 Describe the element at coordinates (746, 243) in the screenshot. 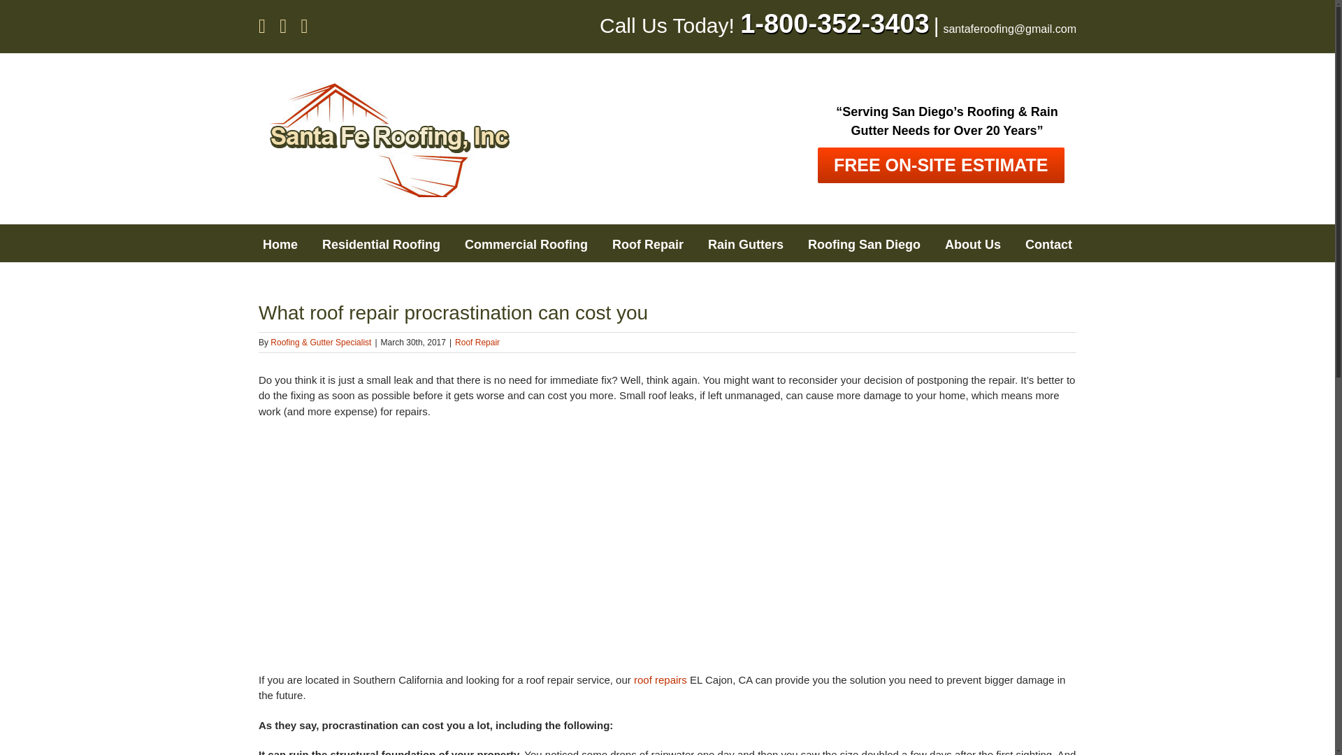

I see `Rain Gutters` at that location.